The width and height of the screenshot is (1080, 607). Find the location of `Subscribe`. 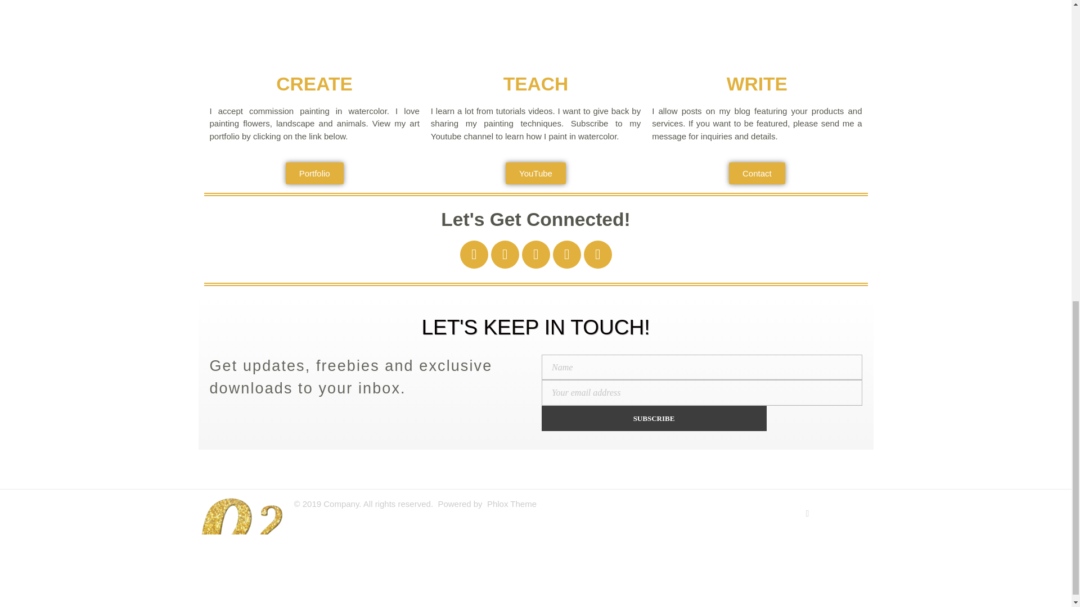

Subscribe is located at coordinates (653, 418).